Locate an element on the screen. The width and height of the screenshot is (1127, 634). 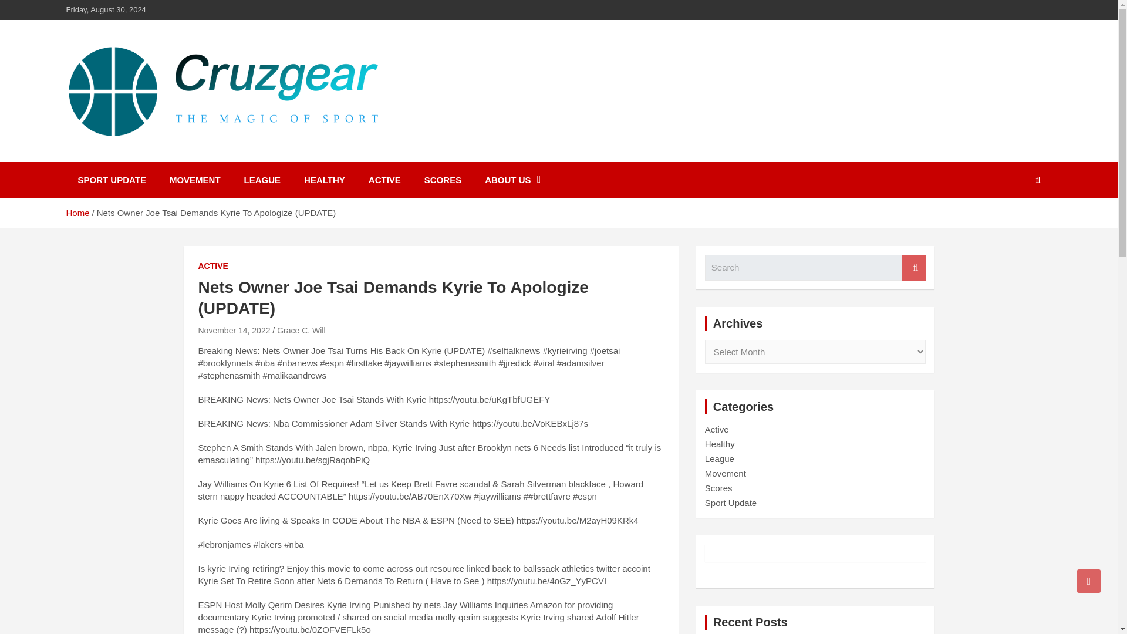
Scores is located at coordinates (718, 488).